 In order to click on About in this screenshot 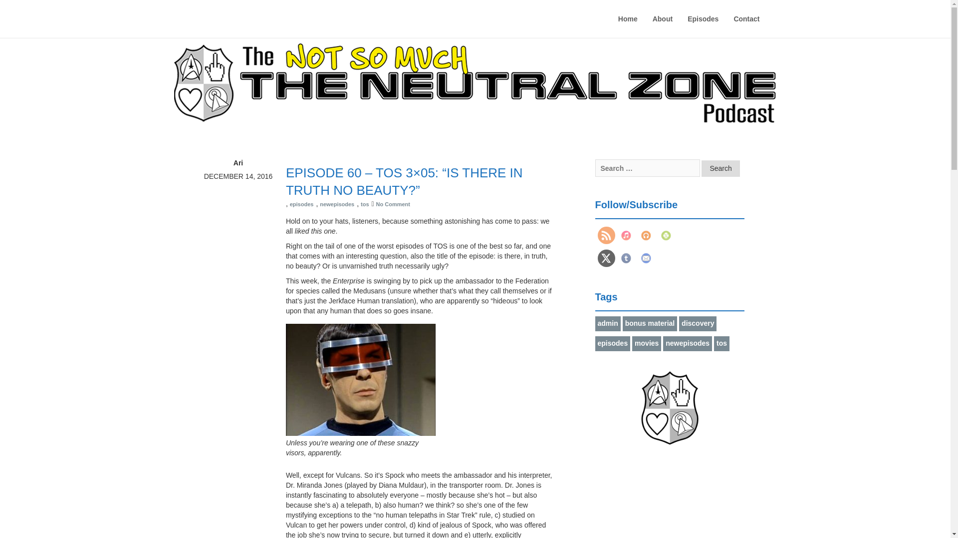, I will do `click(663, 18)`.